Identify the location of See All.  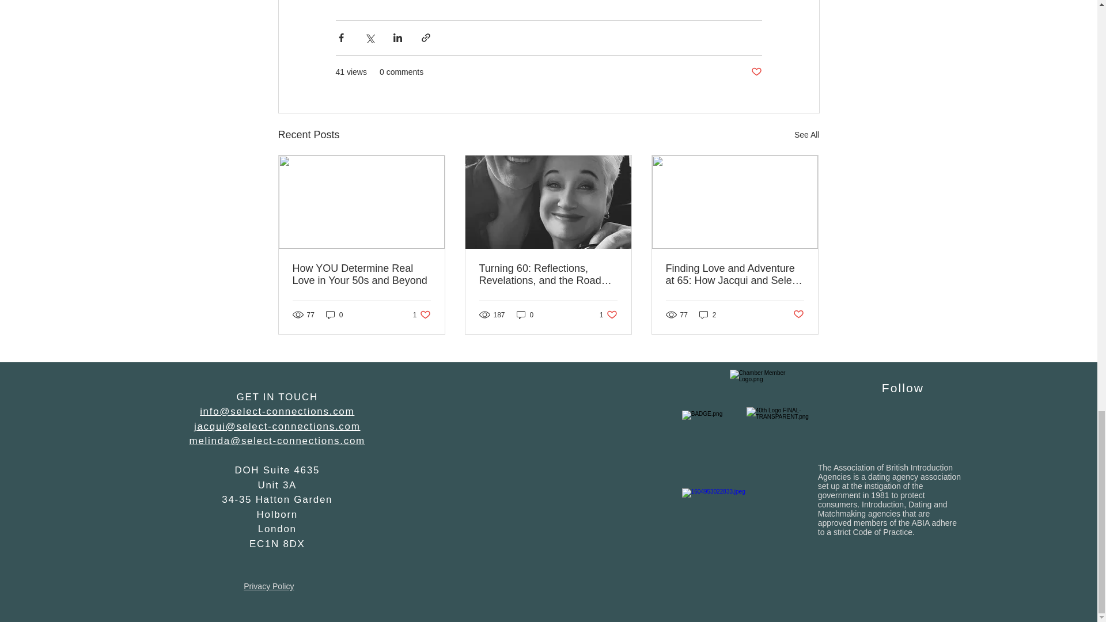
(608, 314).